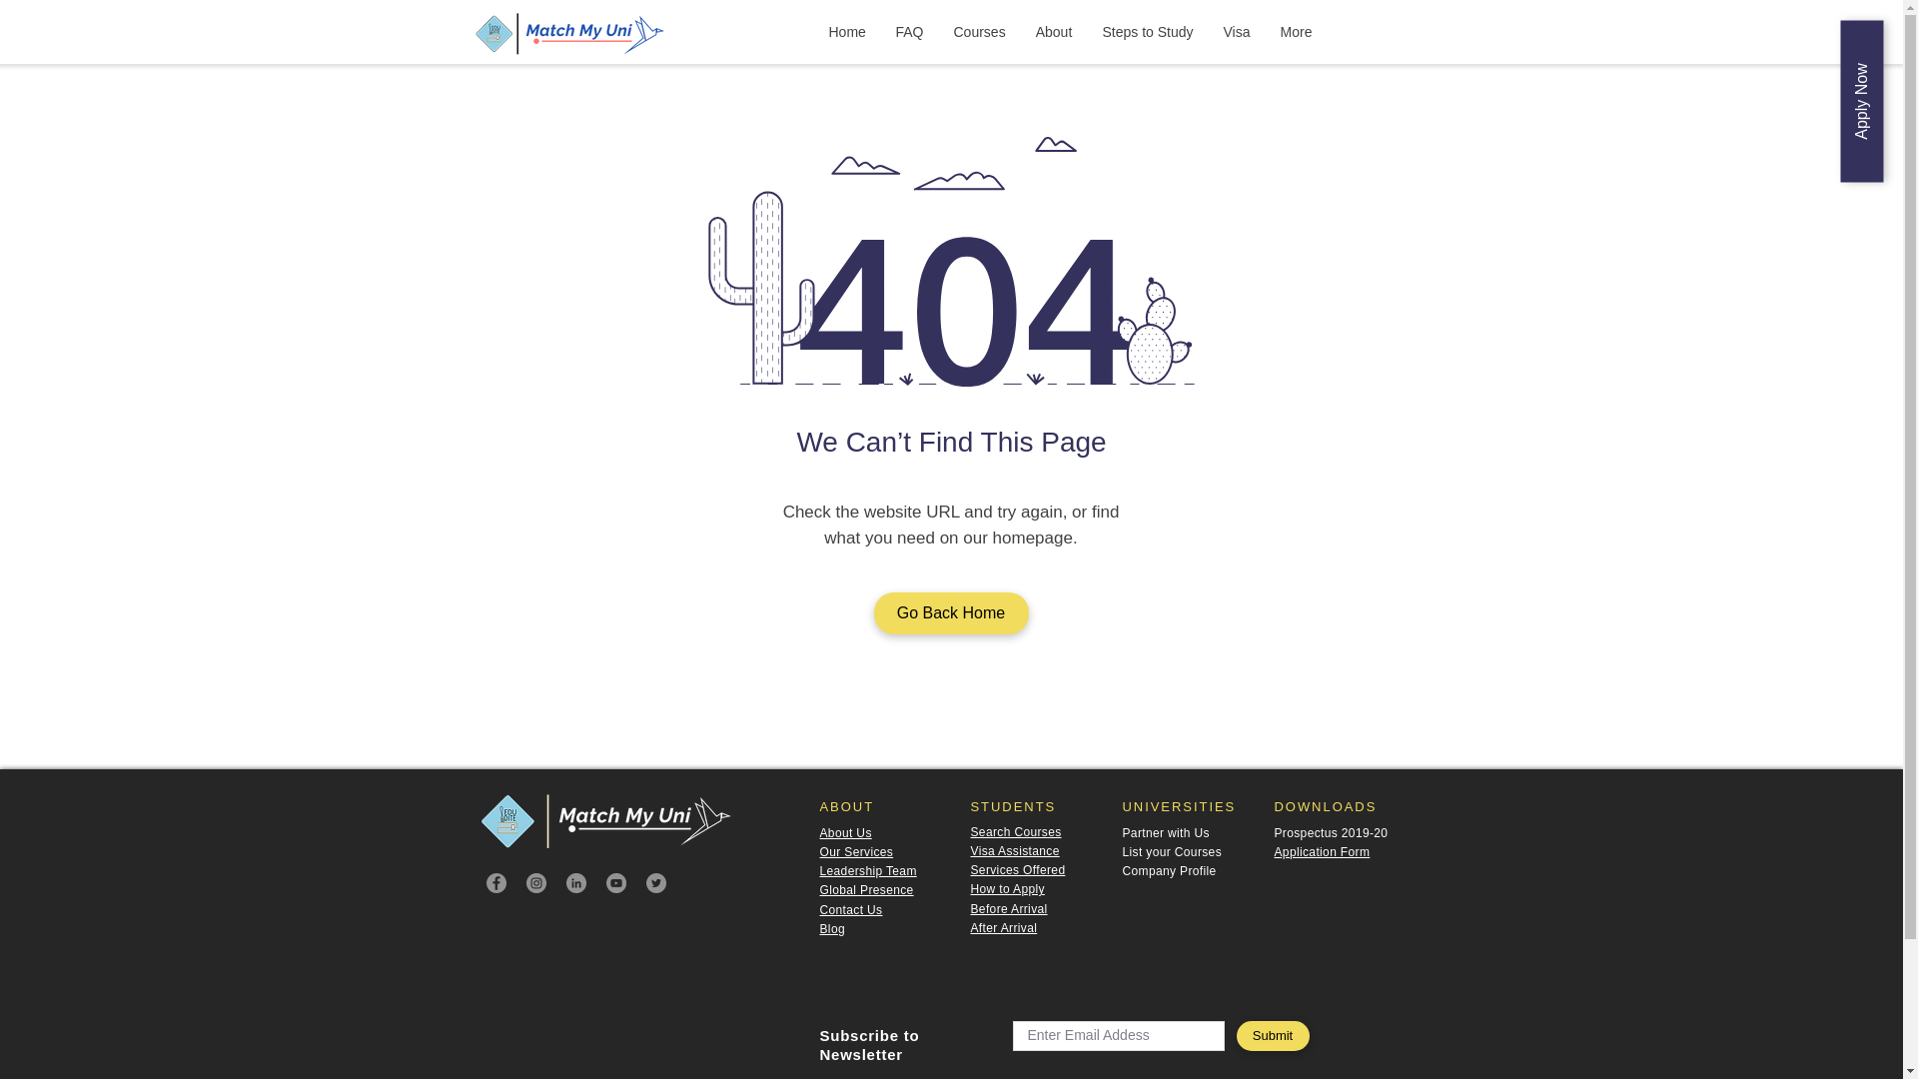  I want to click on Home, so click(847, 32).